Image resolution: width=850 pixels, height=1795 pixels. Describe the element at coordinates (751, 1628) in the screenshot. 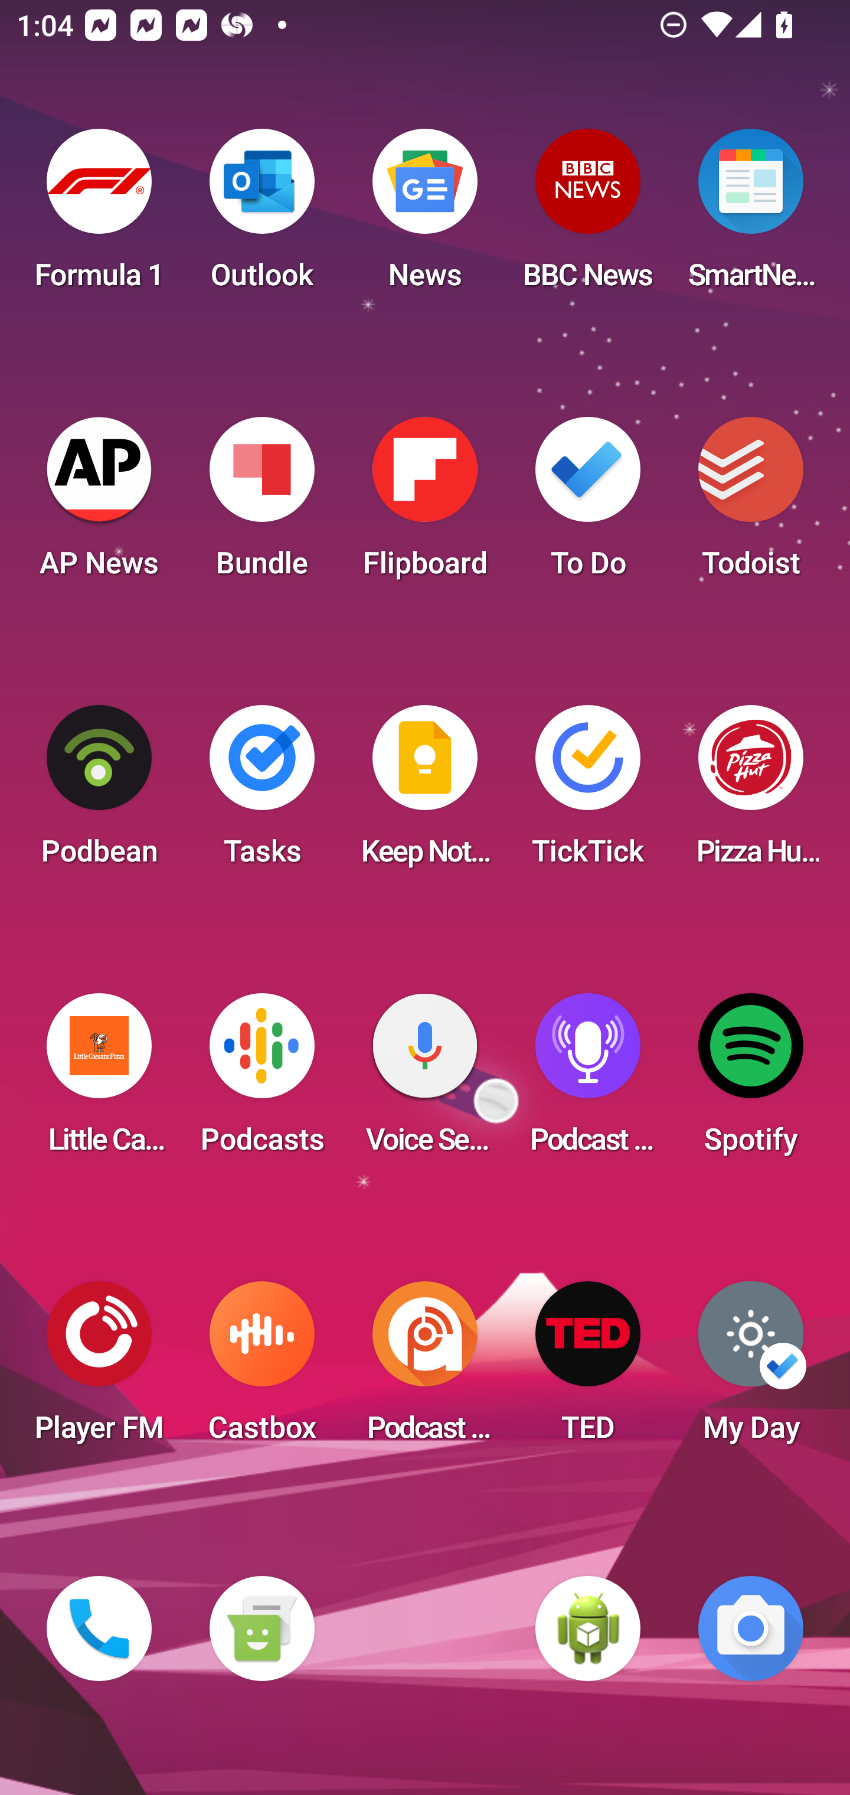

I see `Camera` at that location.